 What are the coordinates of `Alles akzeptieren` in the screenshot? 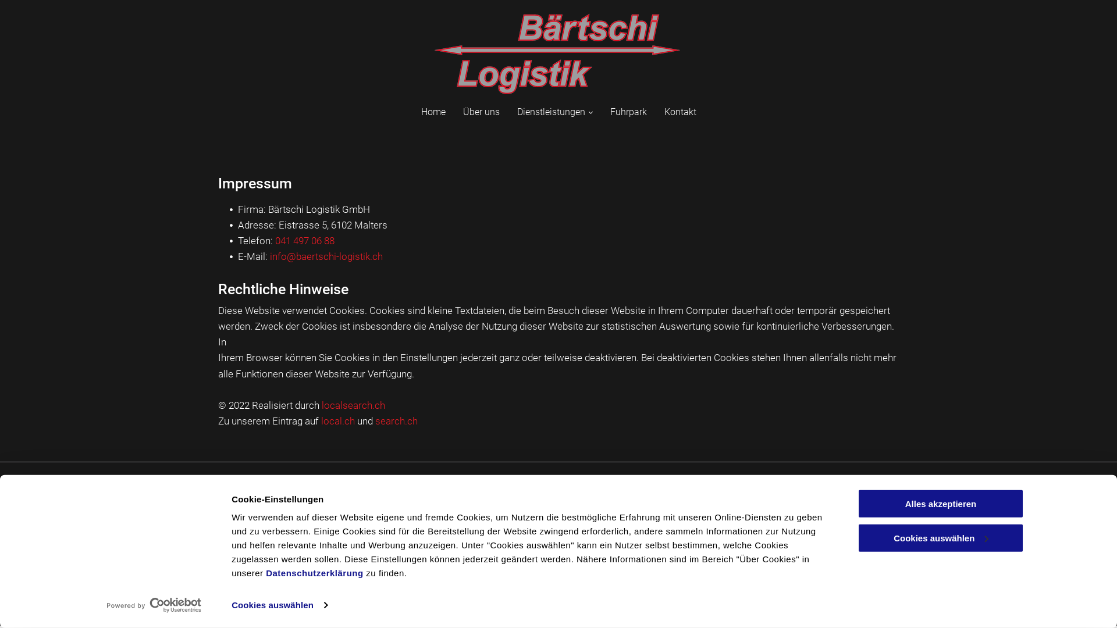 It's located at (941, 504).